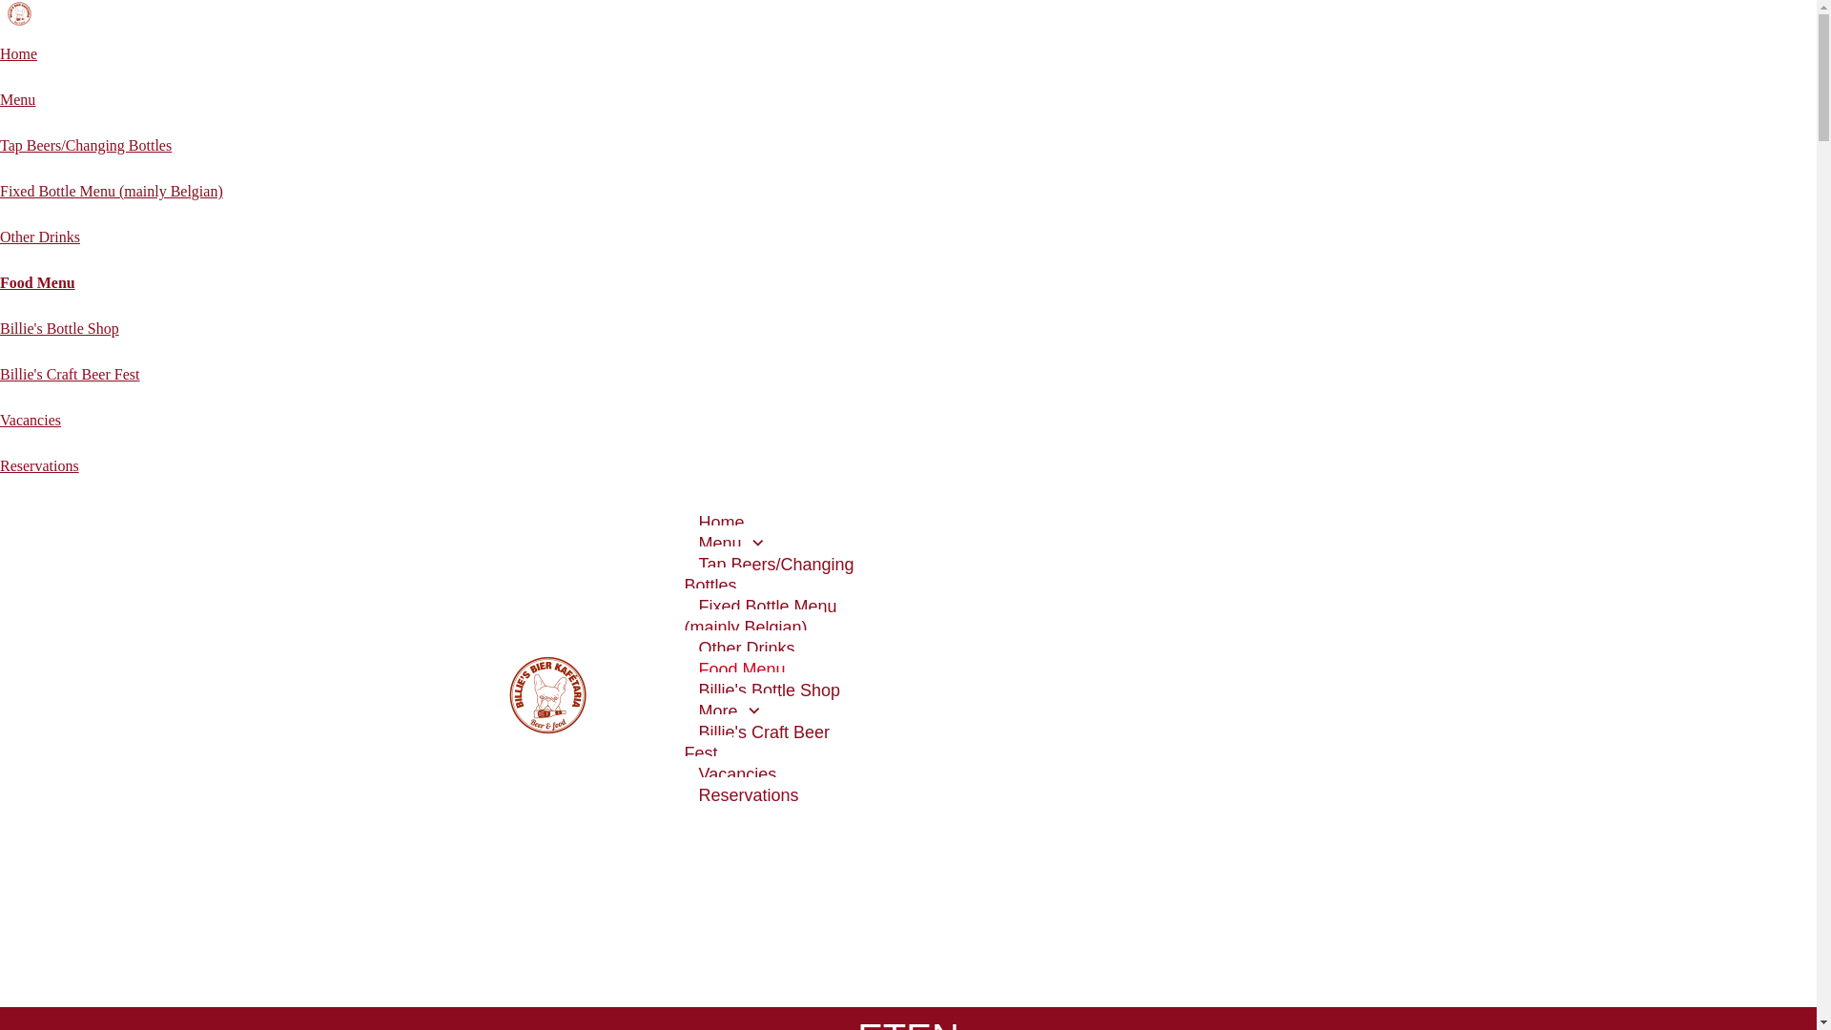 This screenshot has width=1831, height=1030. I want to click on Billie's Bottle Shop, so click(59, 328).